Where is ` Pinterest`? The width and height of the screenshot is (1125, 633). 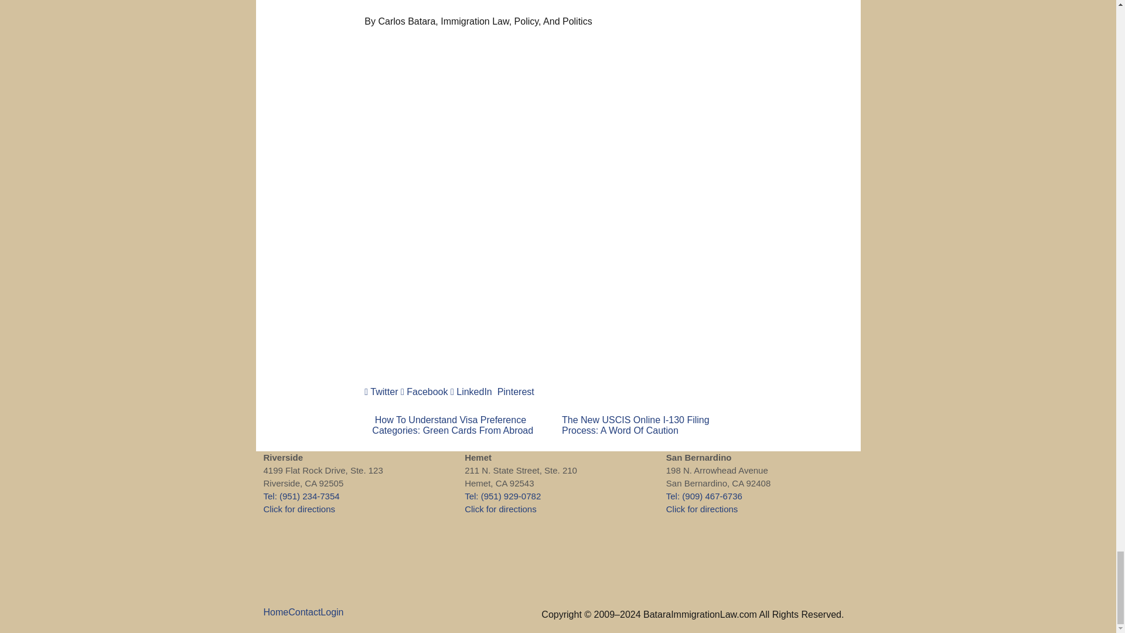
 Pinterest is located at coordinates (514, 392).